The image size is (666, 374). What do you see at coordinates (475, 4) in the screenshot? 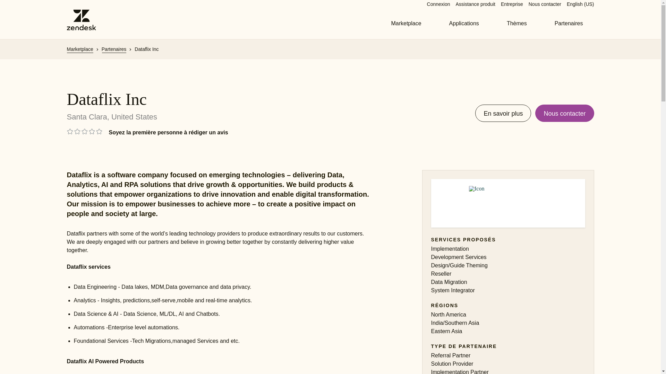
I see `Assistance produit` at bounding box center [475, 4].